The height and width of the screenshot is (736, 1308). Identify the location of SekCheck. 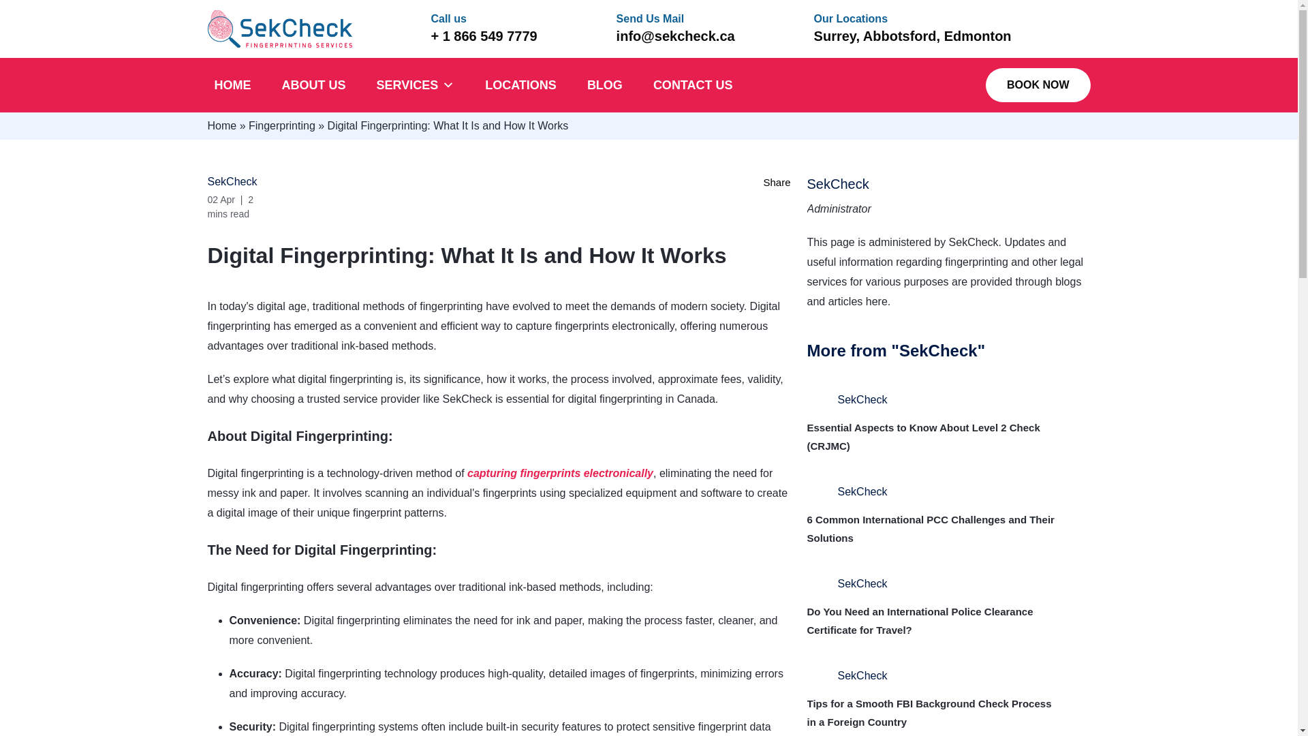
(837, 184).